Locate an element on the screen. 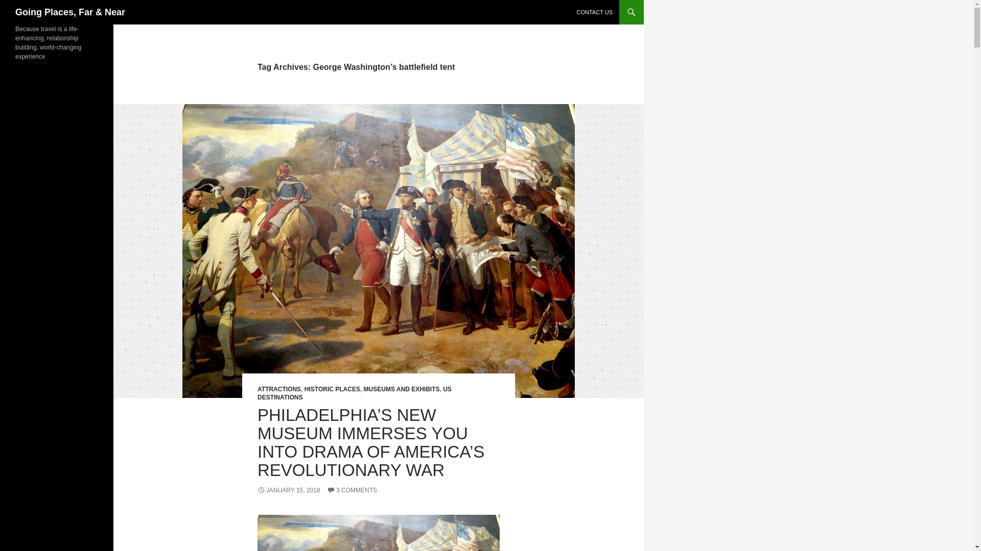 The image size is (981, 551). JANUARY 15, 2018 is located at coordinates (289, 490).